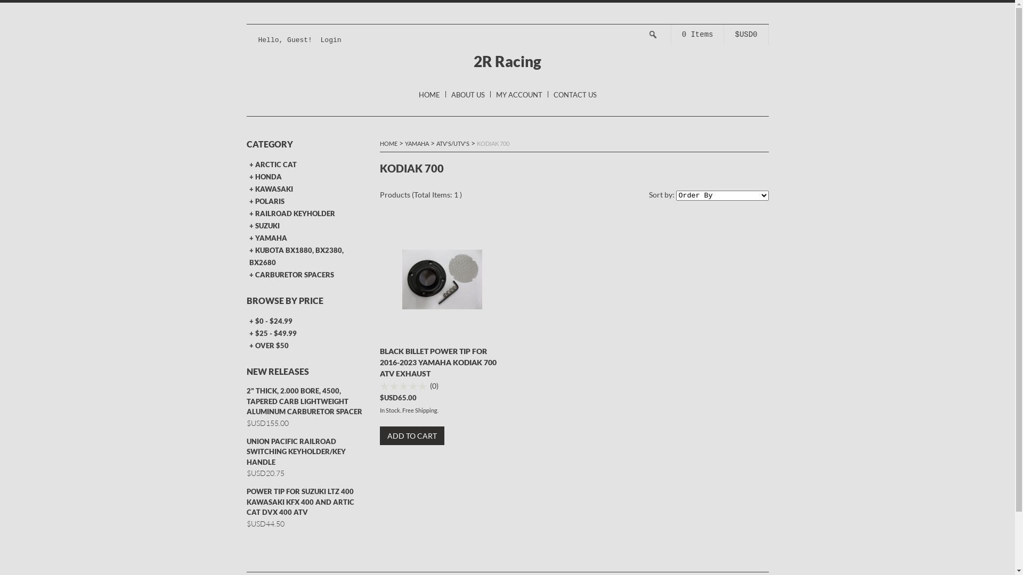 This screenshot has height=575, width=1023. Describe the element at coordinates (307, 190) in the screenshot. I see `KAWASAKI` at that location.